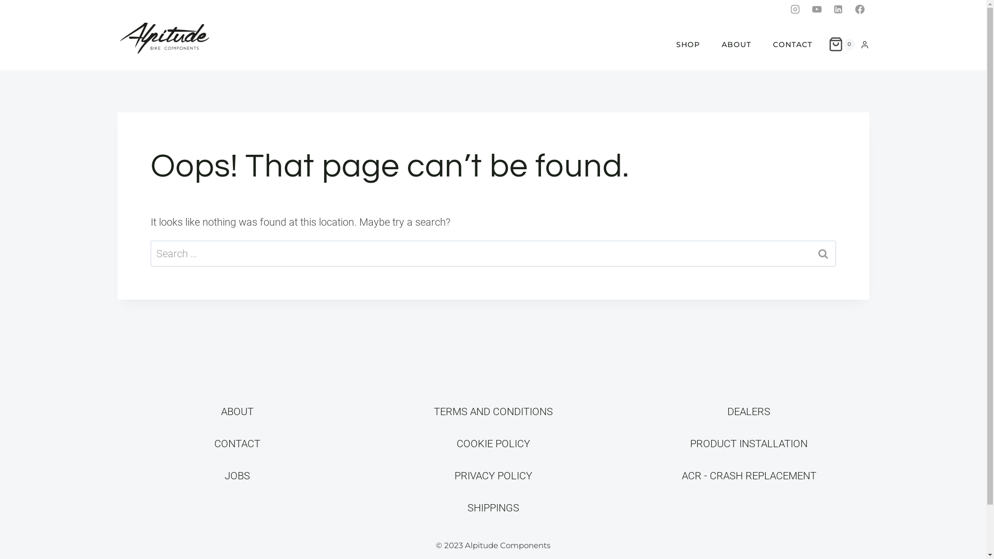 The image size is (994, 559). I want to click on Search, so click(823, 254).